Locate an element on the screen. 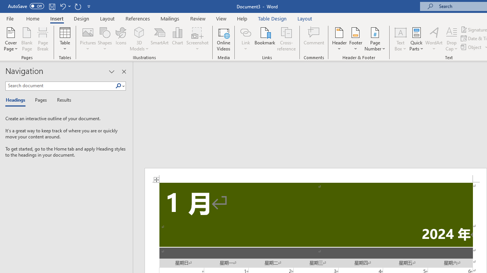 The width and height of the screenshot is (487, 273). Link is located at coordinates (245, 32).